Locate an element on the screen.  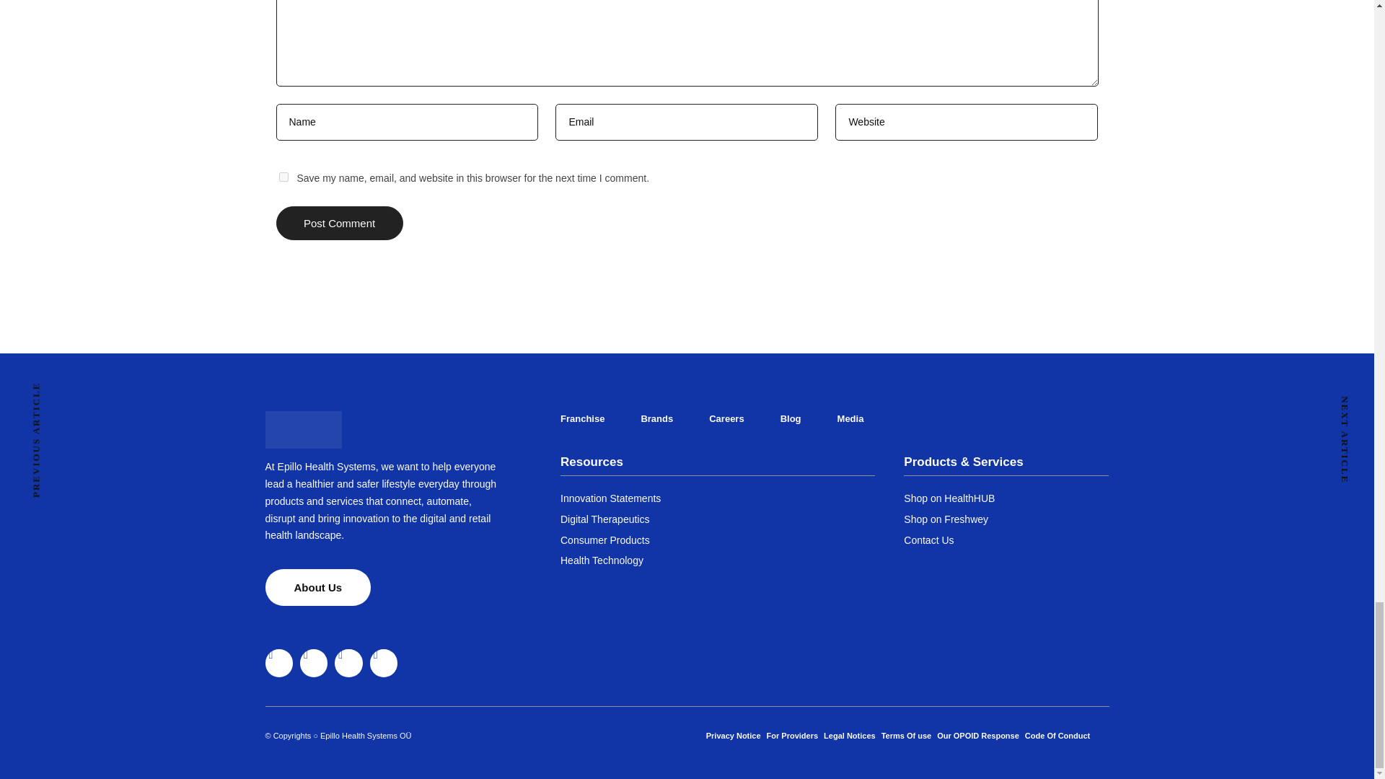
Innovation Statements is located at coordinates (718, 499).